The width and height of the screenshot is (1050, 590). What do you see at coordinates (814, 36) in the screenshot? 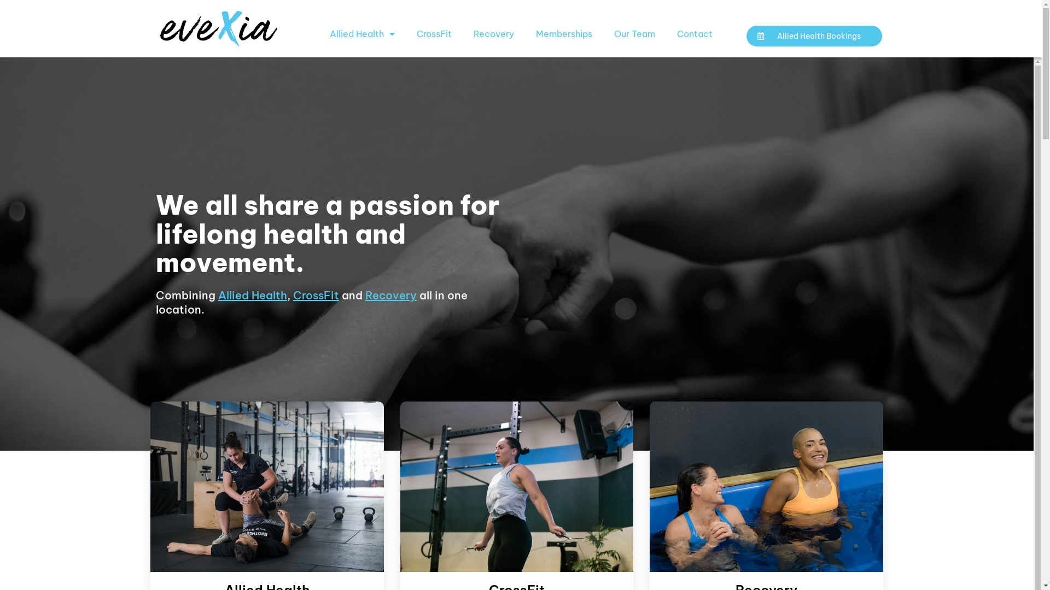
I see `Allied Health Bookings` at bounding box center [814, 36].